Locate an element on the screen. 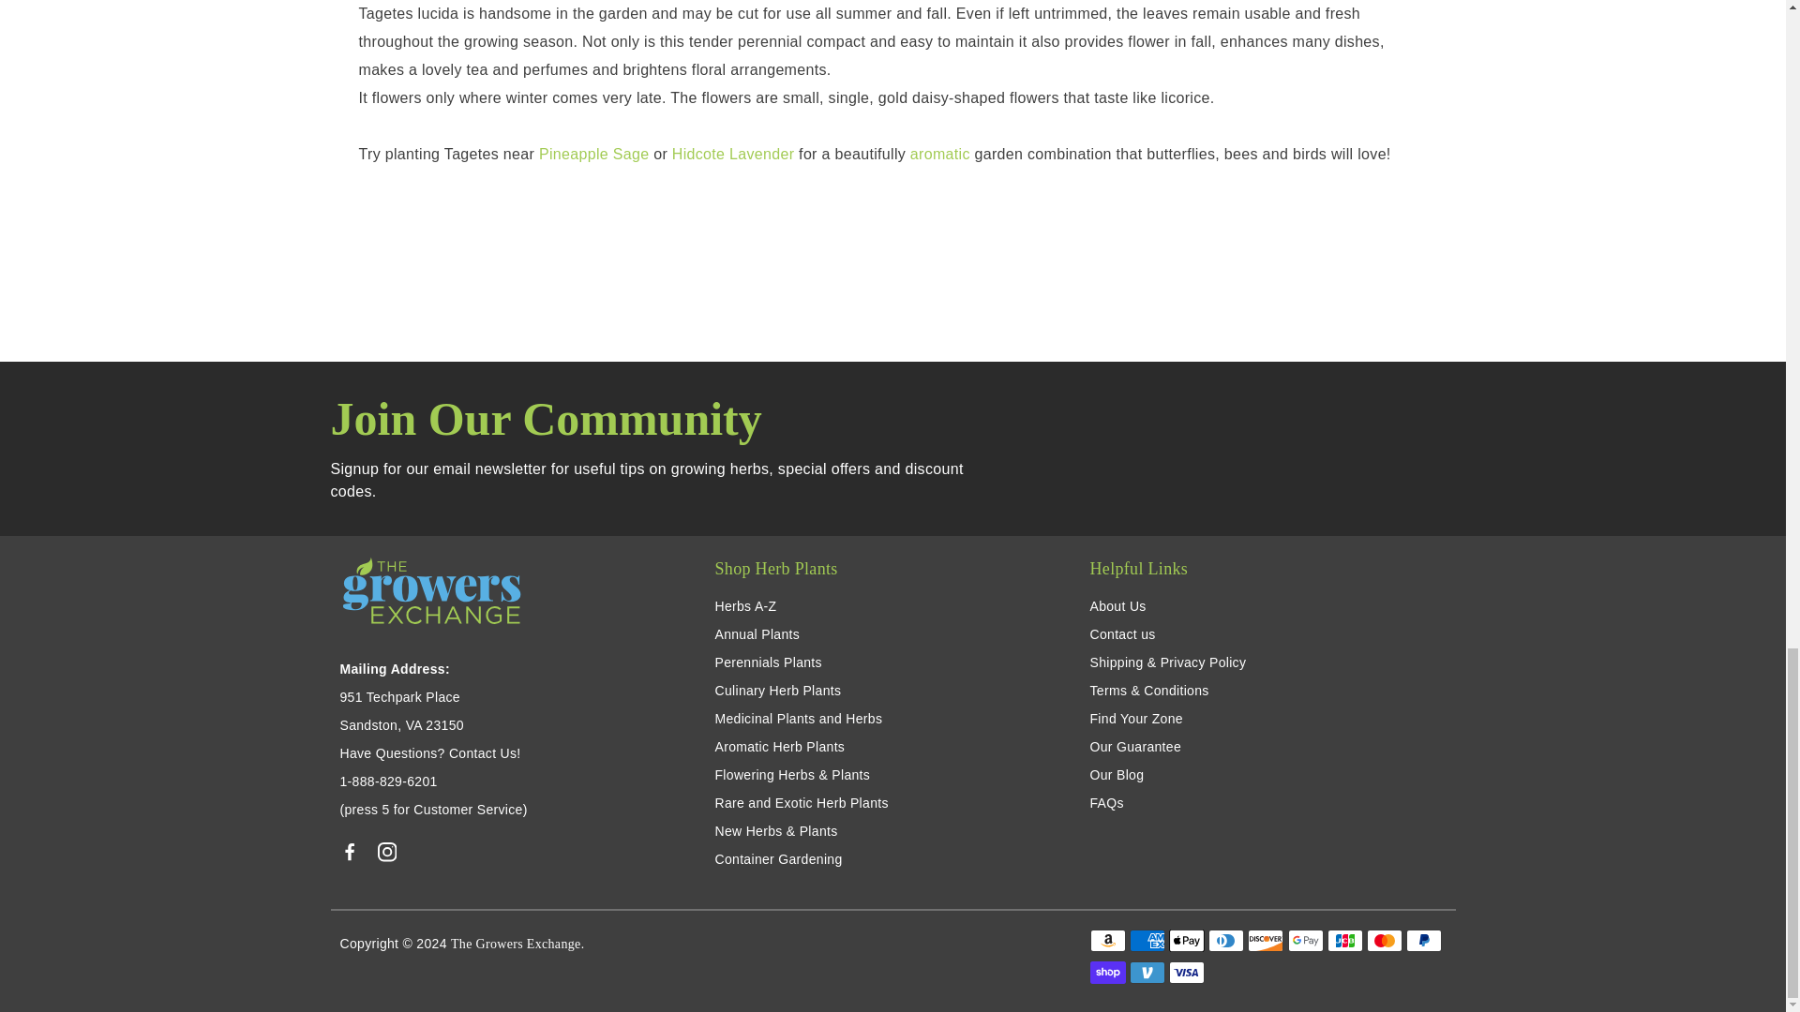  JCB is located at coordinates (1344, 941).